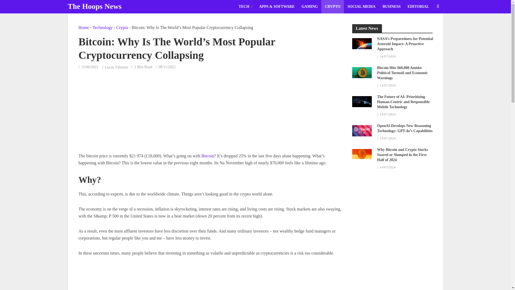 This screenshot has width=515, height=290. Describe the element at coordinates (209, 277) in the screenshot. I see `Advertisement` at that location.